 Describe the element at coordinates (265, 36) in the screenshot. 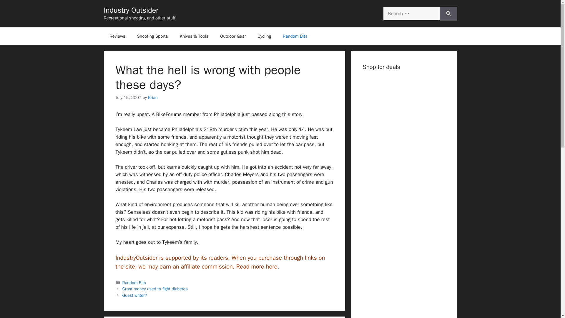

I see `Cycling` at that location.